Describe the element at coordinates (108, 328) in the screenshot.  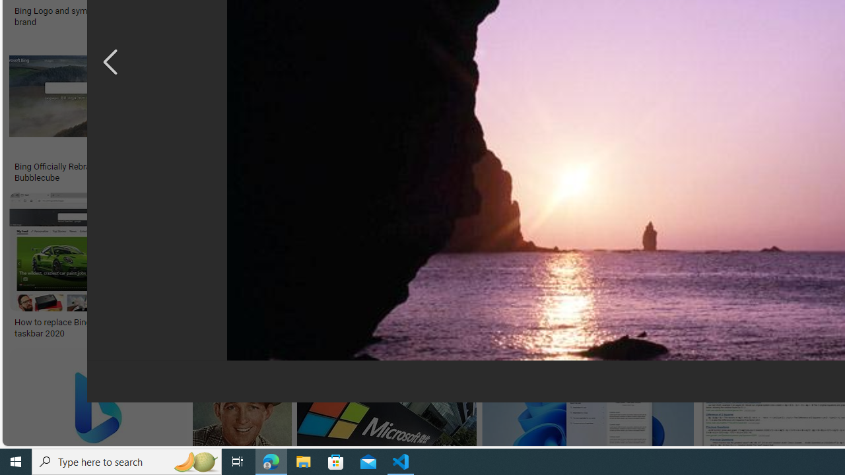
I see `How to replace Bing in Windows 10 search on the taskbar 2020` at that location.